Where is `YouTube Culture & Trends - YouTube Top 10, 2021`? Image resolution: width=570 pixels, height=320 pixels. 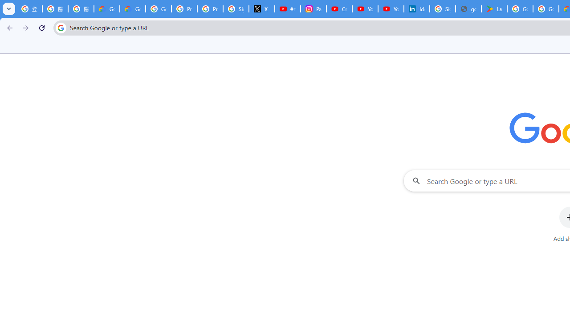
YouTube Culture & Trends - YouTube Top 10, 2021 is located at coordinates (391, 9).